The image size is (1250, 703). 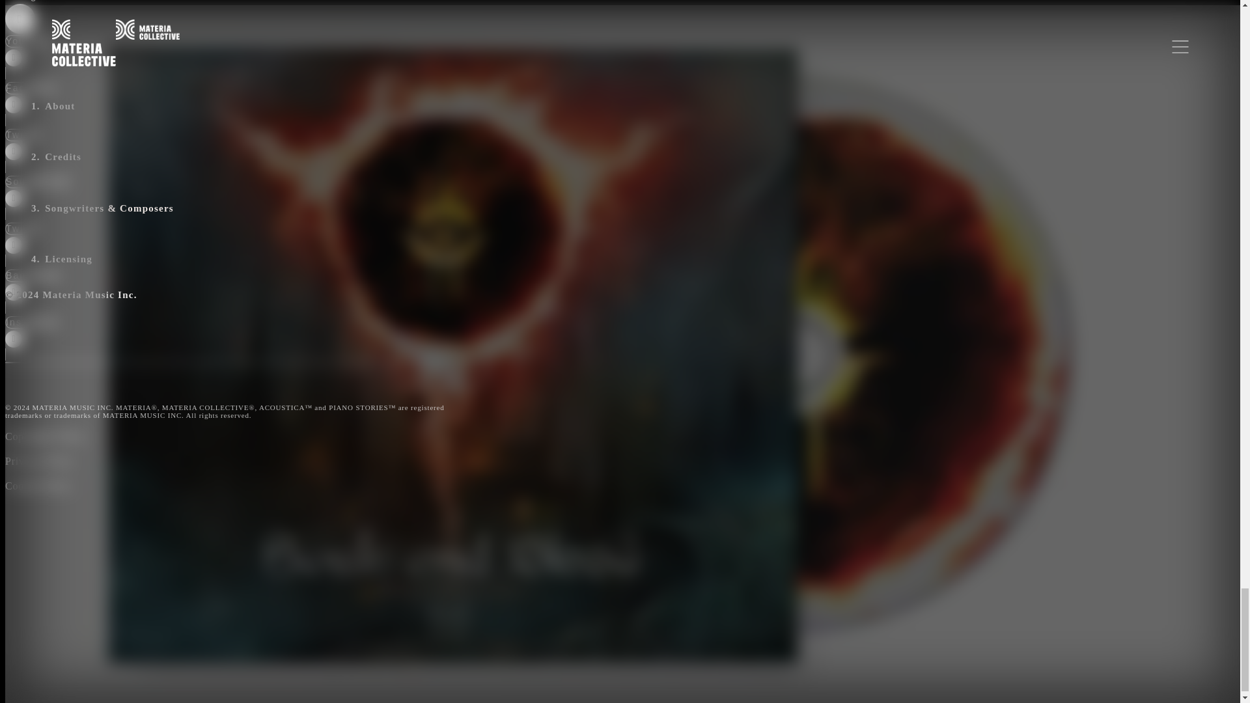 What do you see at coordinates (78, 198) in the screenshot?
I see `SoundCloud` at bounding box center [78, 198].